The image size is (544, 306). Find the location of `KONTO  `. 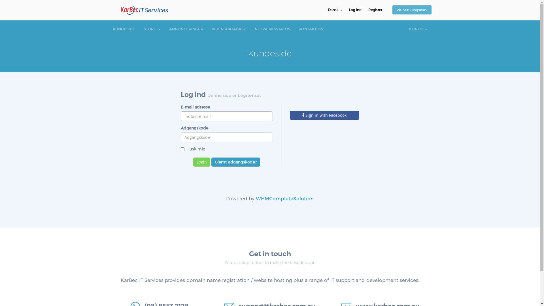

KONTO   is located at coordinates (418, 29).